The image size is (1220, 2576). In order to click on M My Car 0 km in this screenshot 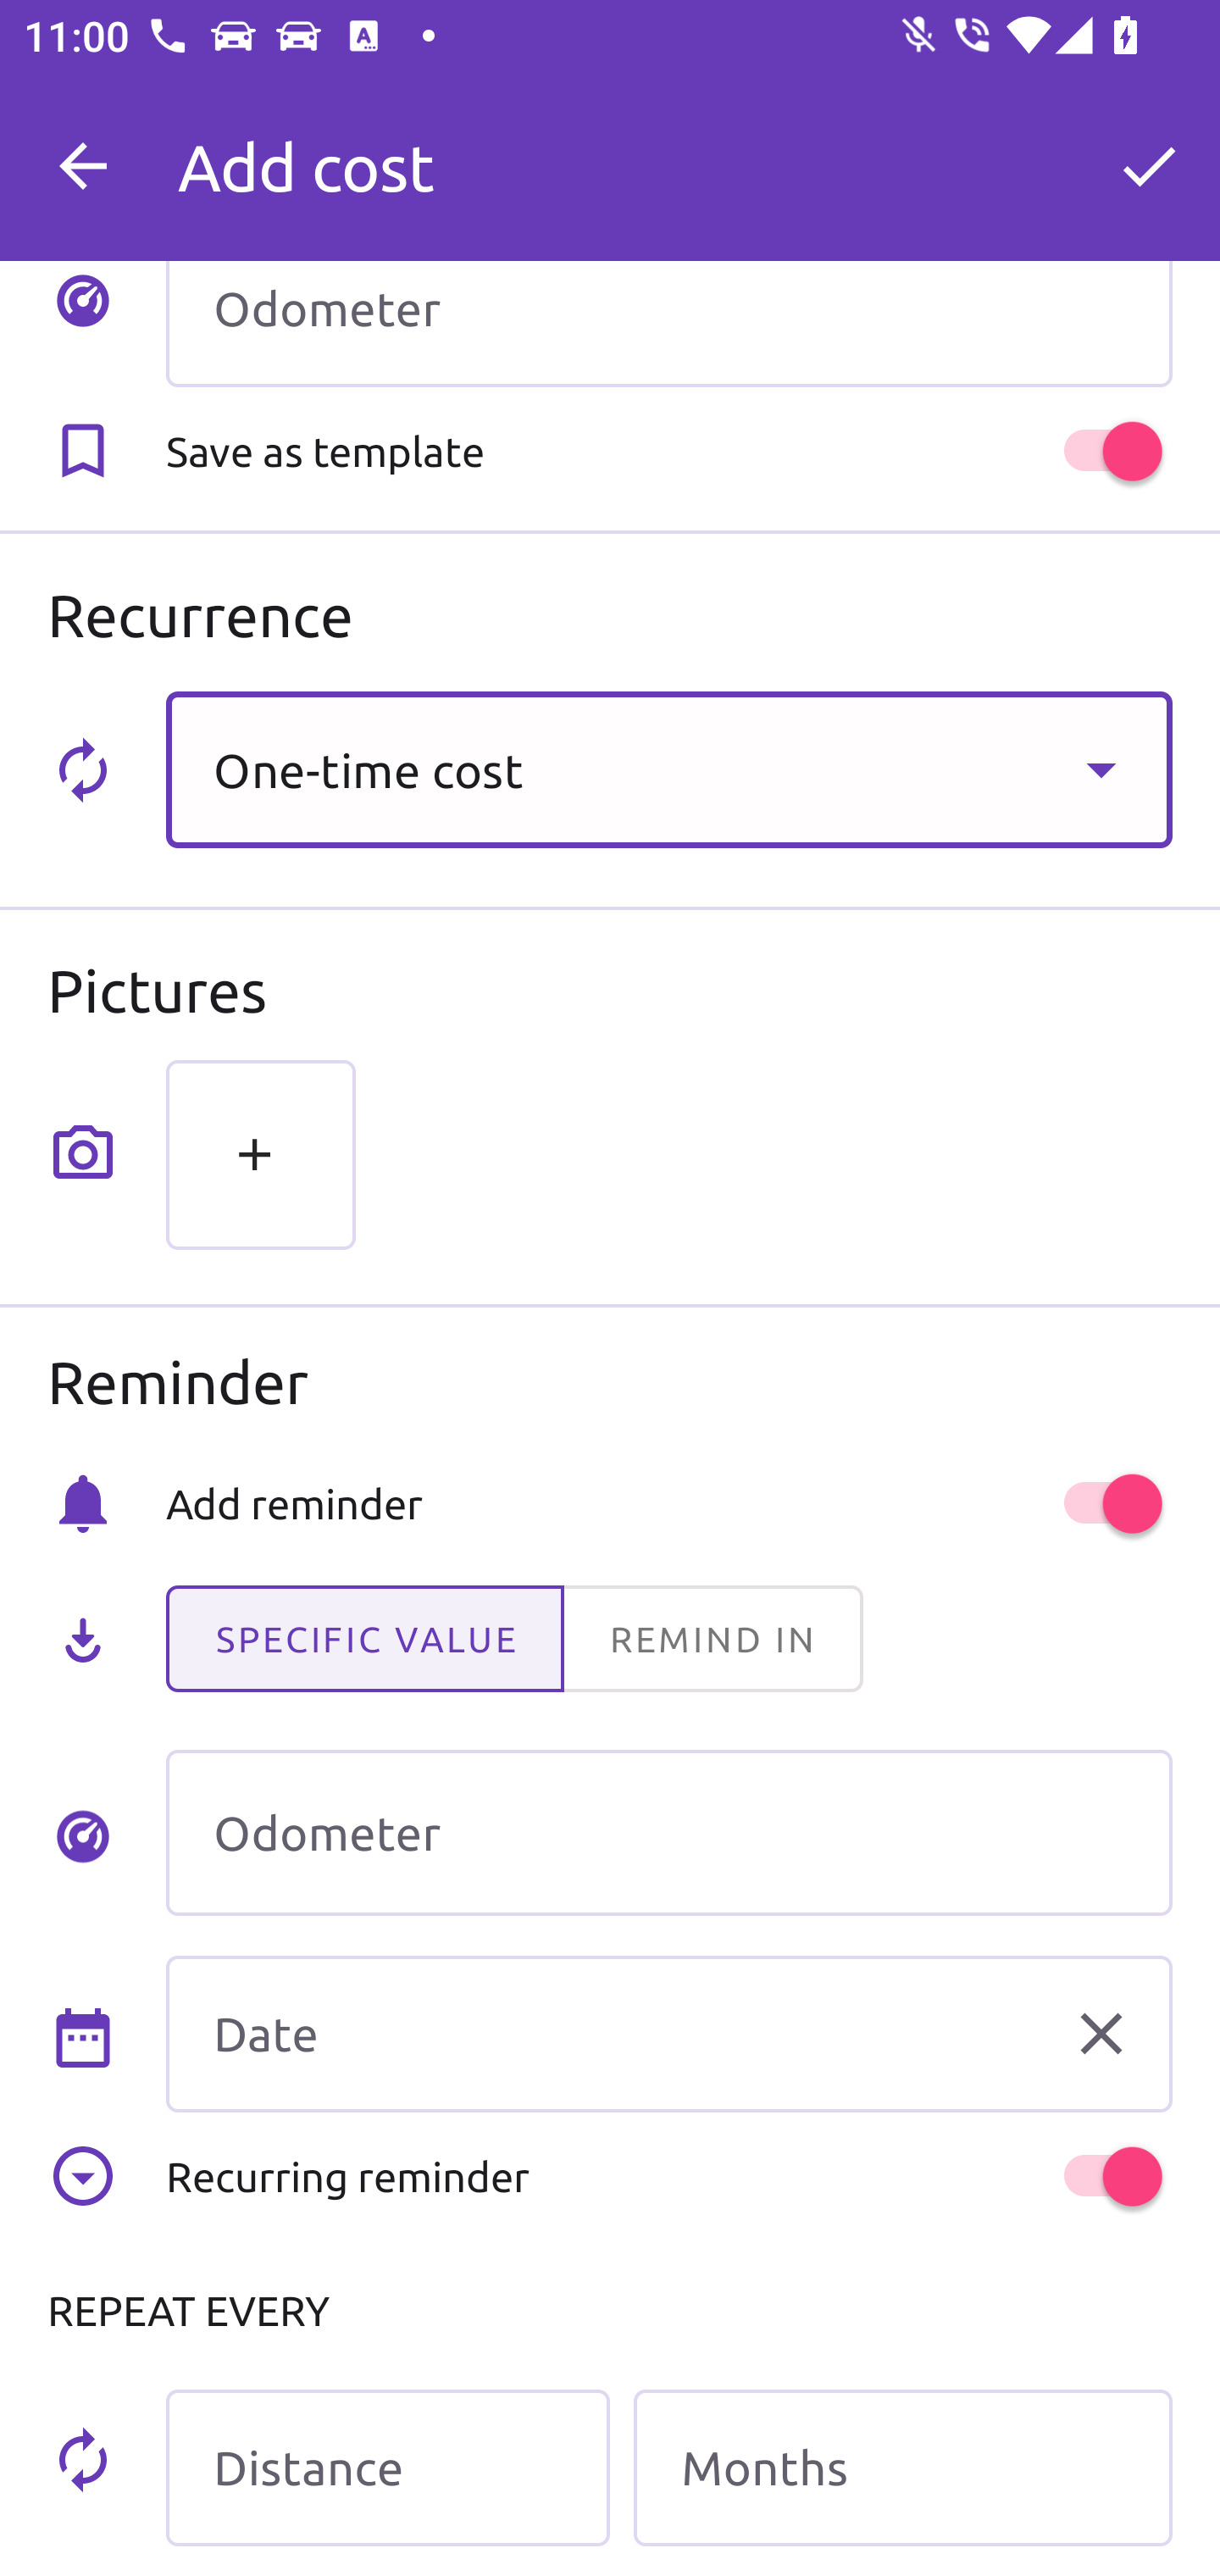, I will do `click(668, 152)`.